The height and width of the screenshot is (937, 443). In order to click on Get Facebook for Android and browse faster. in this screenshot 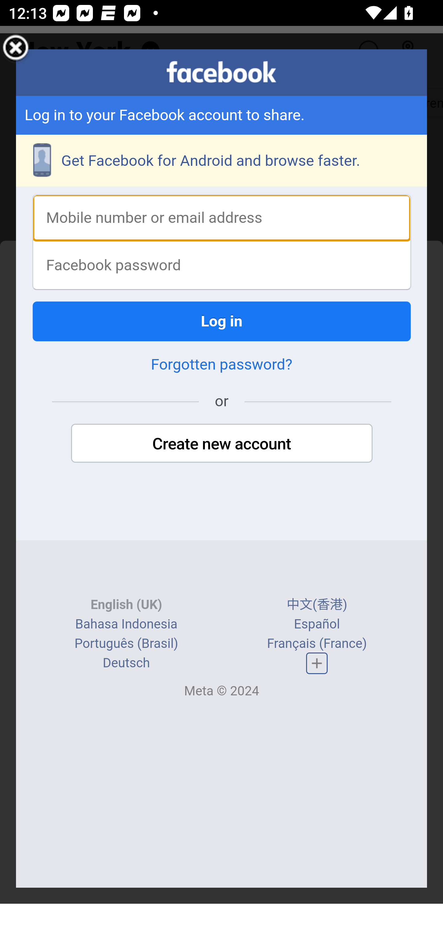, I will do `click(222, 162)`.